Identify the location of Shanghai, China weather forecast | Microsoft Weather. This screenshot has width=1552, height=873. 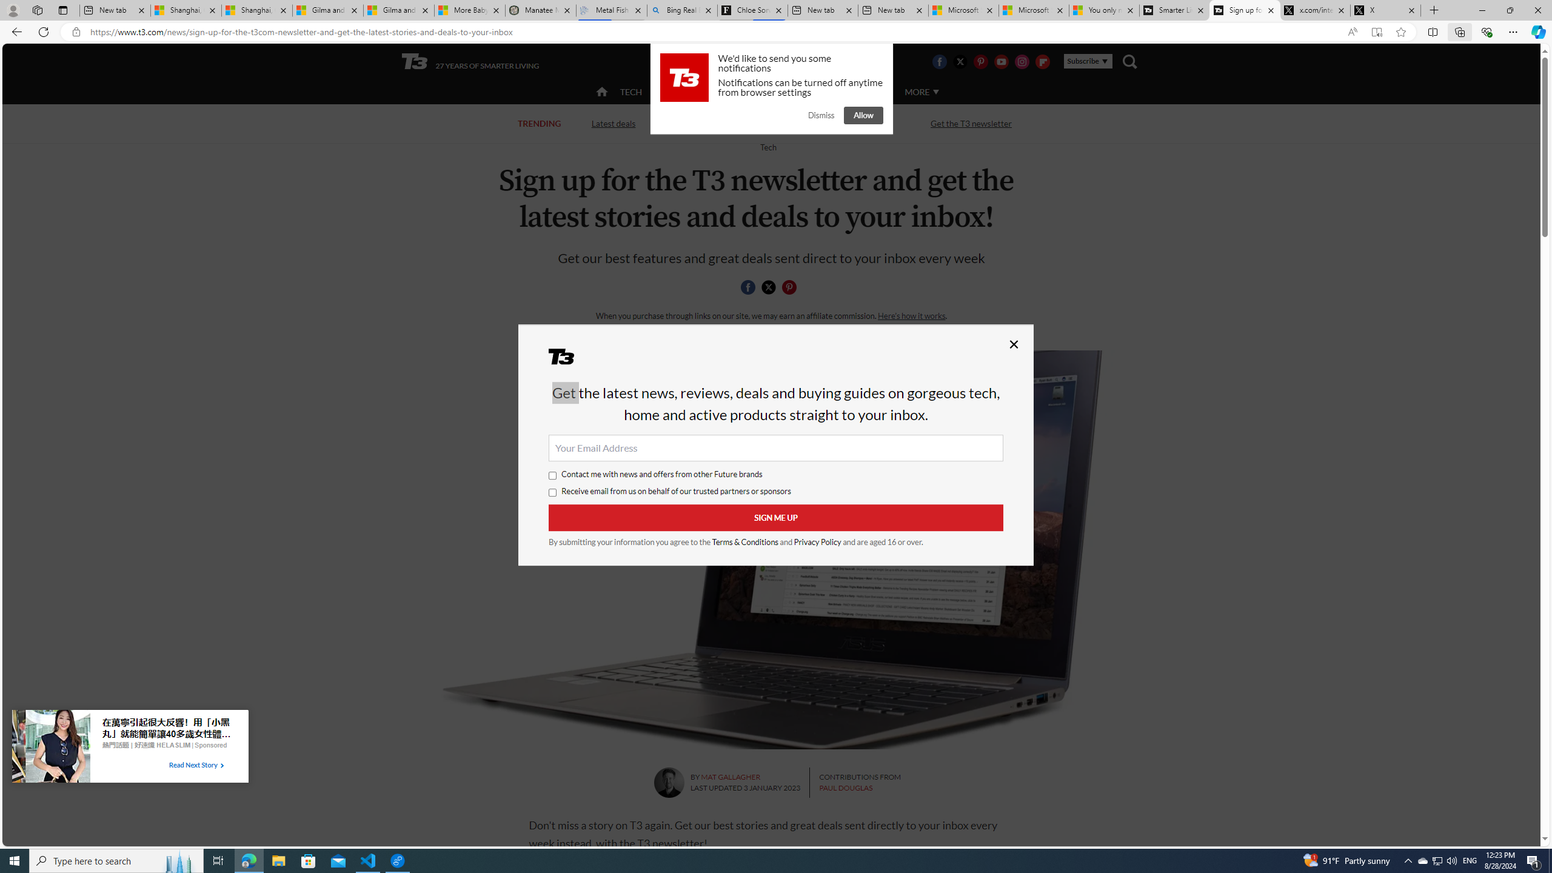
(256, 10).